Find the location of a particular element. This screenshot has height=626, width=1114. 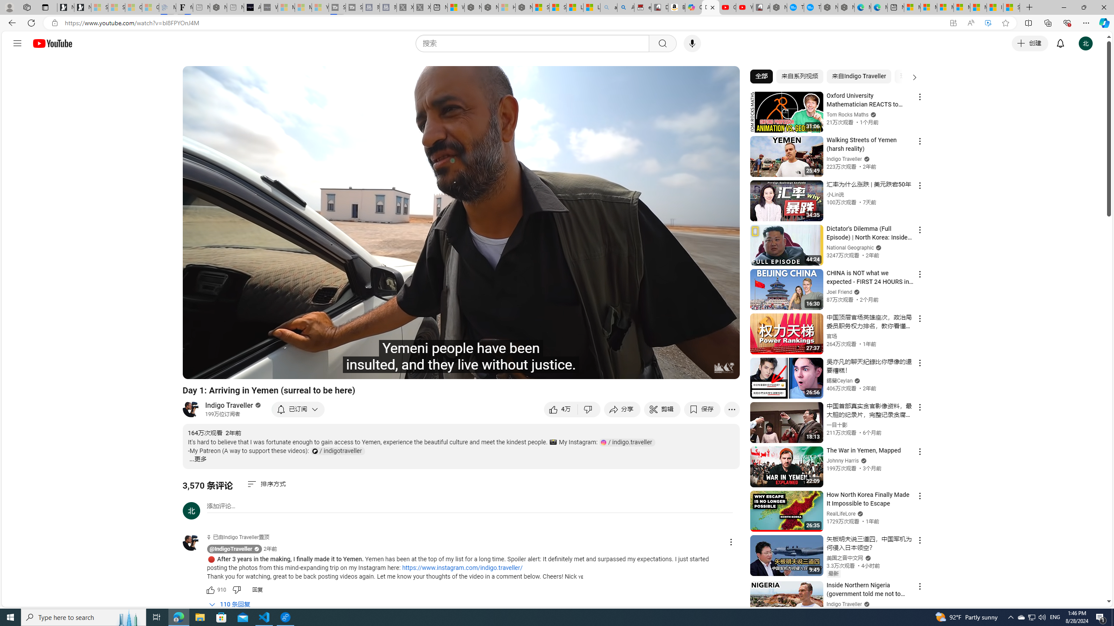

Patreon Channel Link: indigotraveller is located at coordinates (338, 451).